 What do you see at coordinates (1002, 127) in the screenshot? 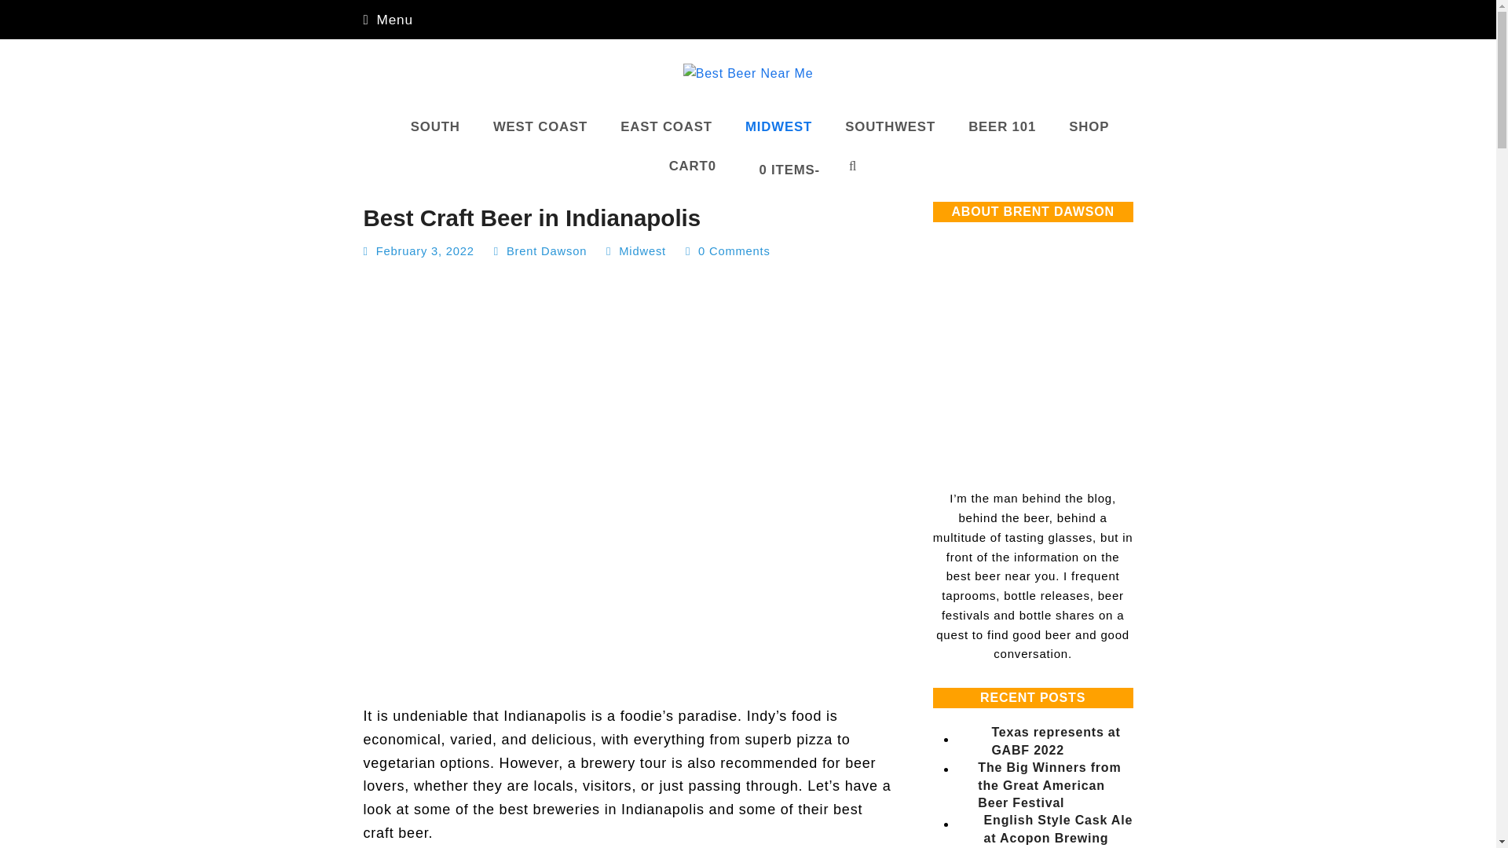
I see `BEER 101` at bounding box center [1002, 127].